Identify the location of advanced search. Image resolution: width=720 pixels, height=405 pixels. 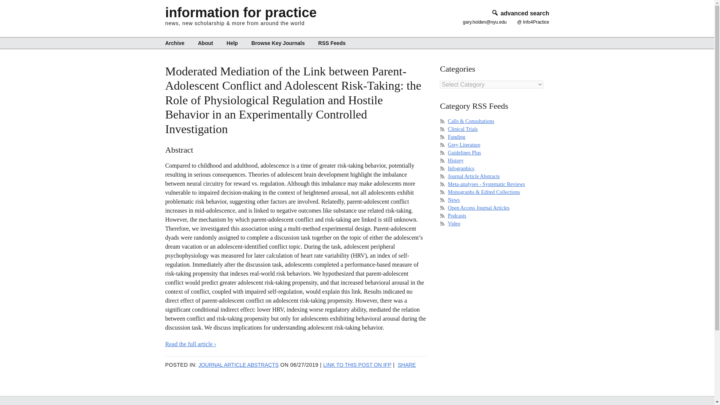
(520, 13).